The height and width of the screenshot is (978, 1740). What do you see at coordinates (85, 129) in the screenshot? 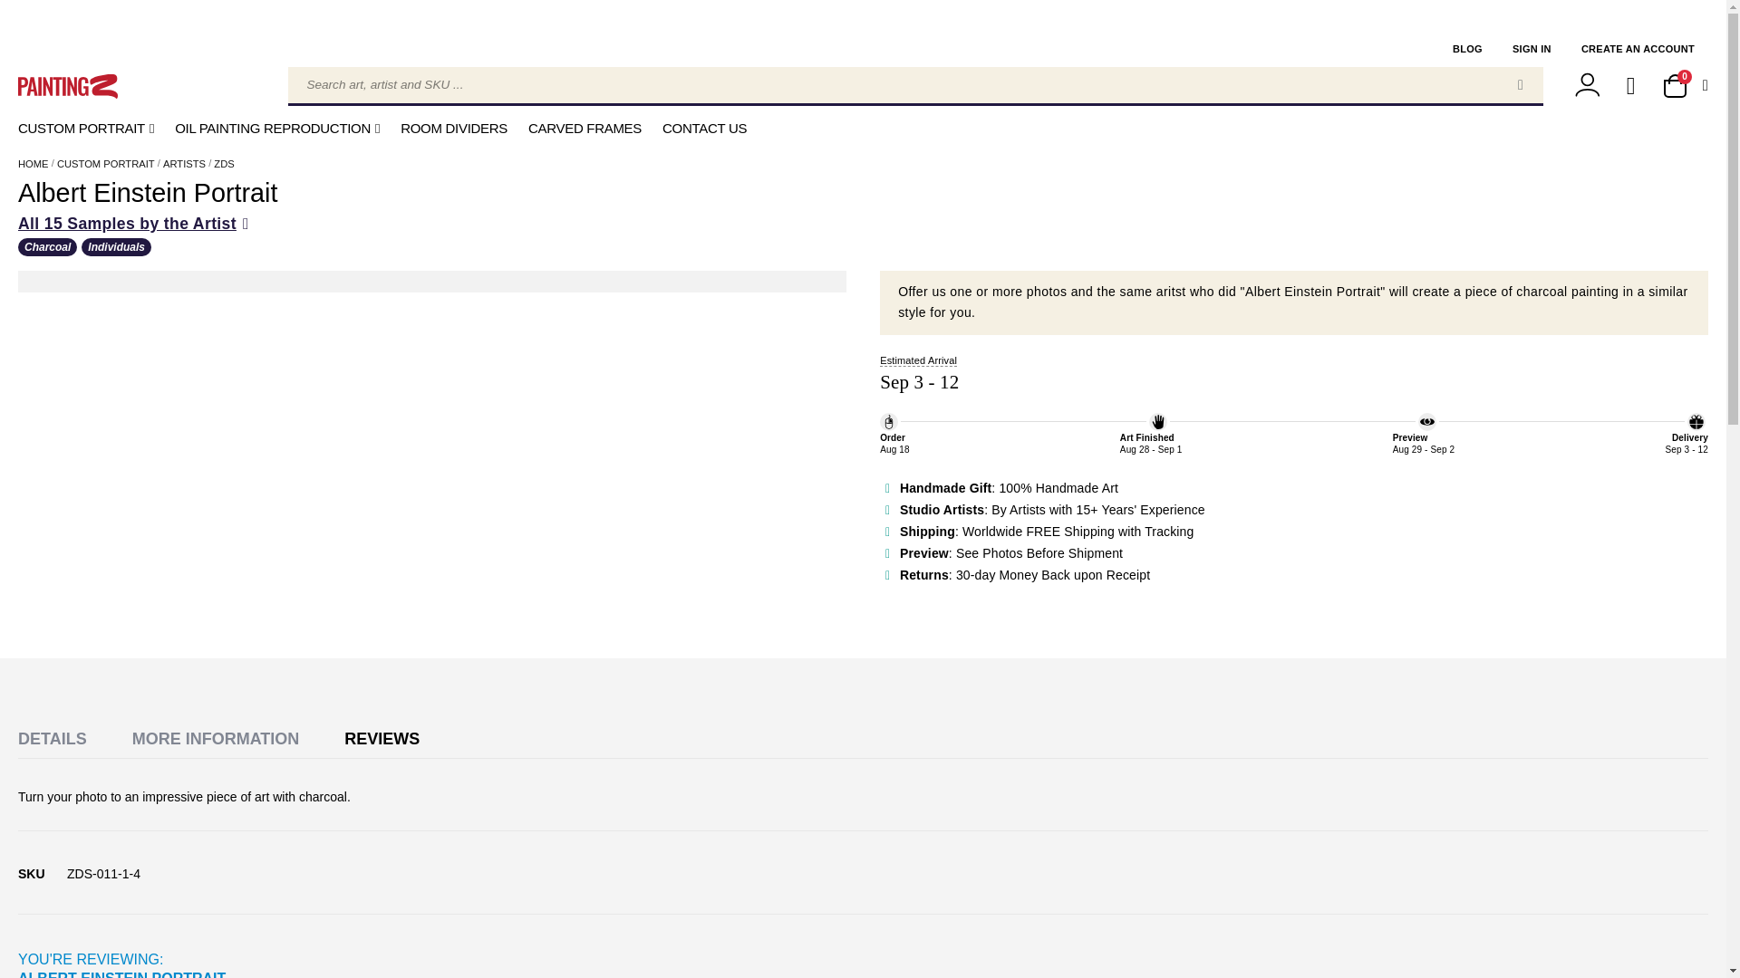
I see `Custom Portrait` at bounding box center [85, 129].